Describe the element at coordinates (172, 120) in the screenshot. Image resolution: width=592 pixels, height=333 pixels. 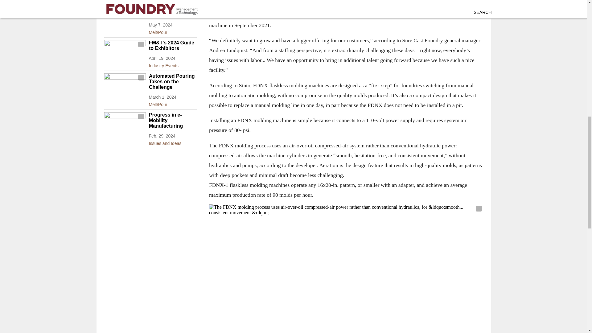
I see `Progress in e-Mobility Manufacturing` at that location.